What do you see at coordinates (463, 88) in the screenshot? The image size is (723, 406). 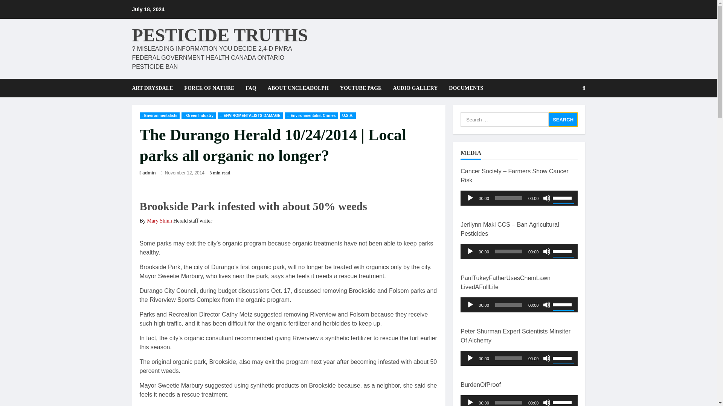 I see `DOCUMENTS` at bounding box center [463, 88].